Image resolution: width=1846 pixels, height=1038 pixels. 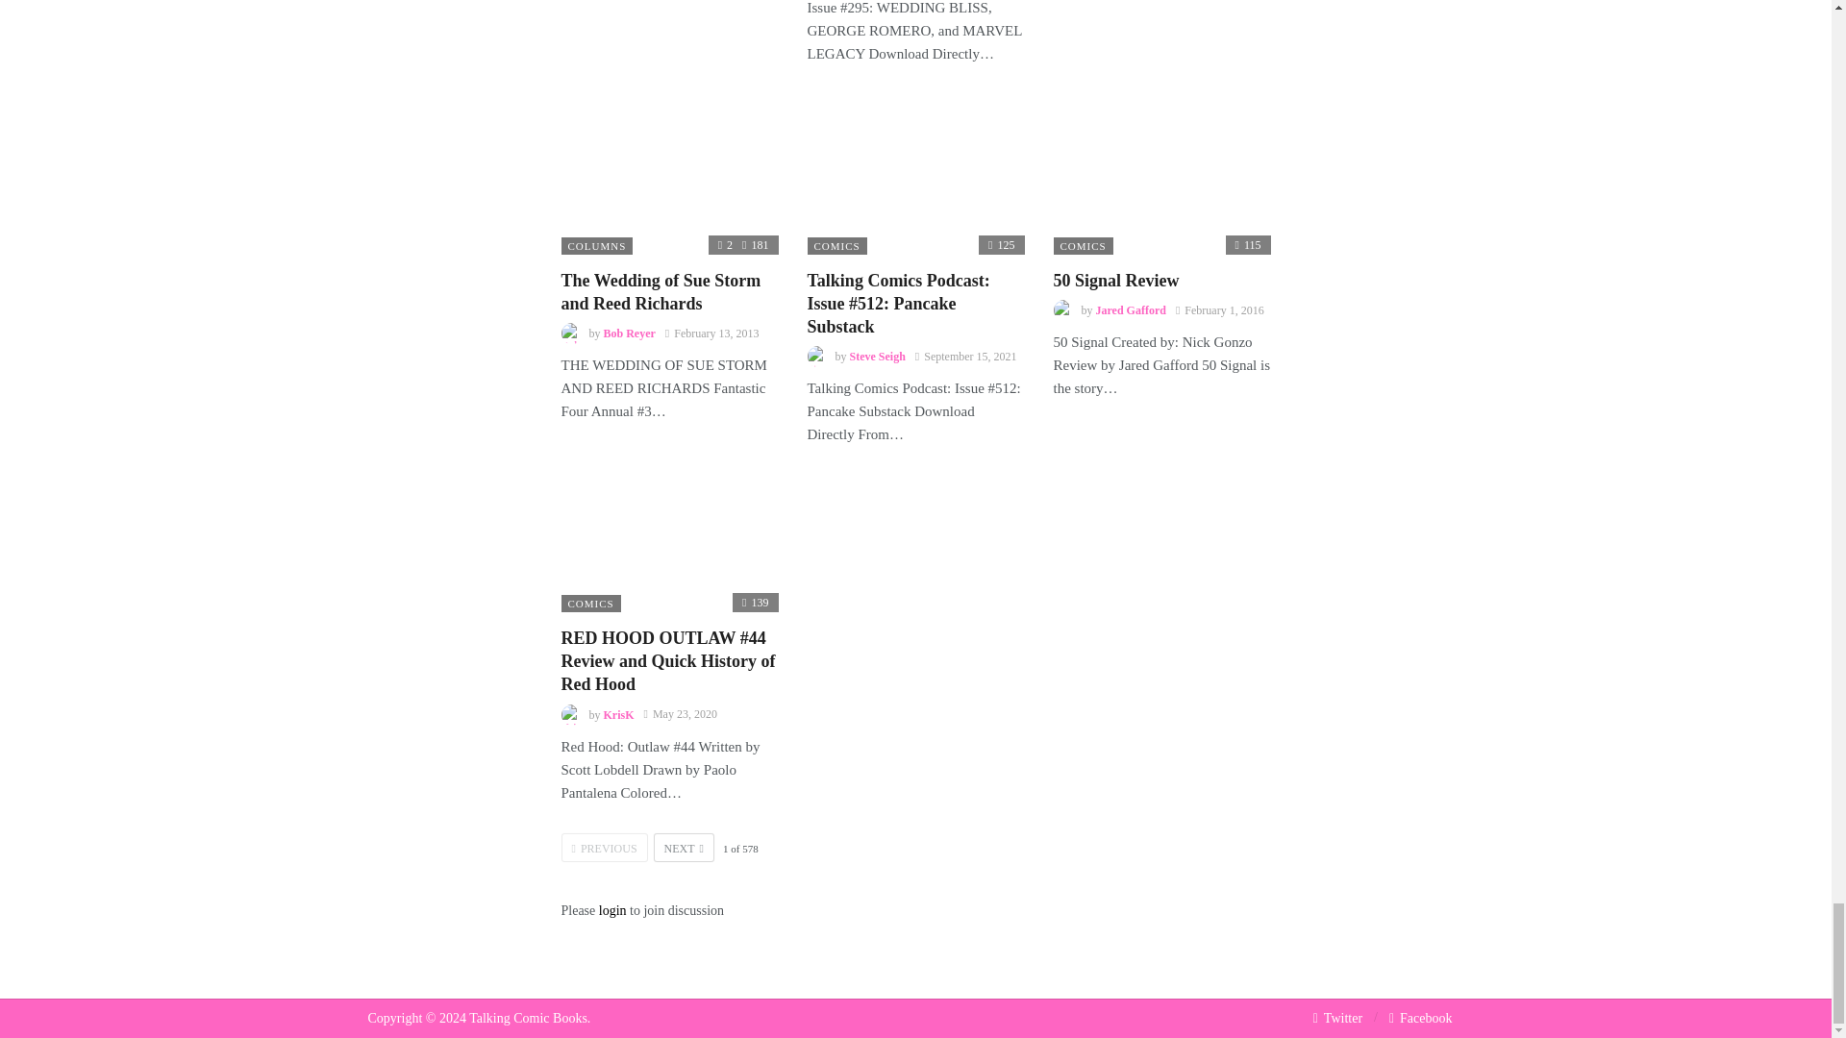 I want to click on The Wedding of Sue Storm and Reed Richards, so click(x=669, y=176).